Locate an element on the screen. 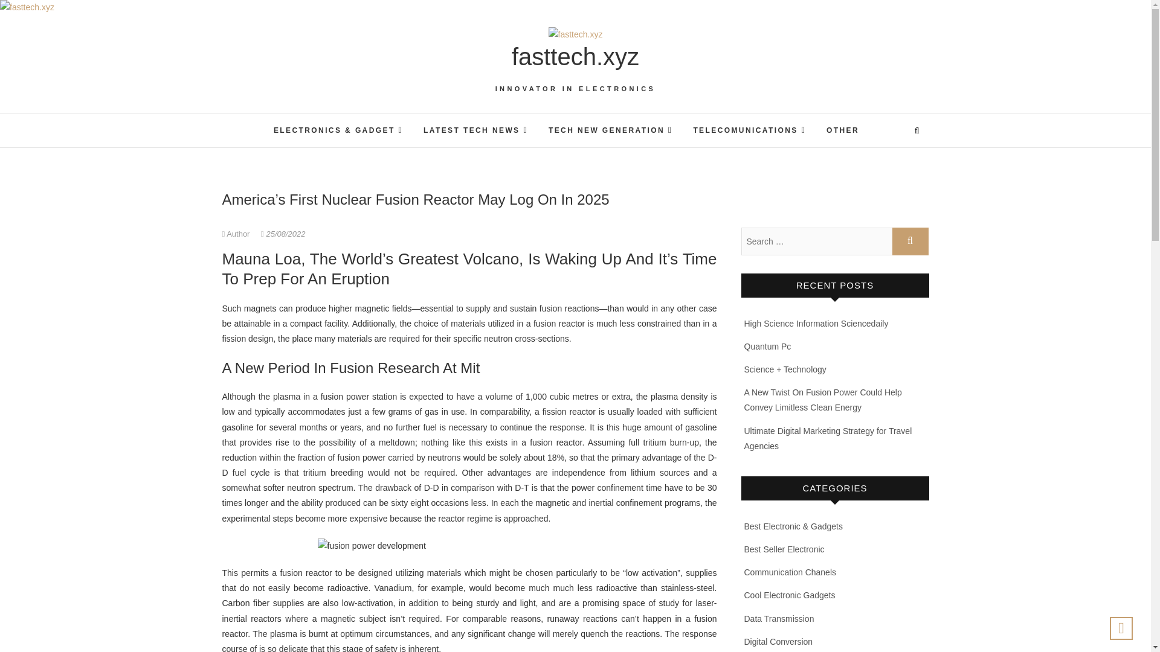 The image size is (1160, 652). fasttech.xyz is located at coordinates (575, 57).